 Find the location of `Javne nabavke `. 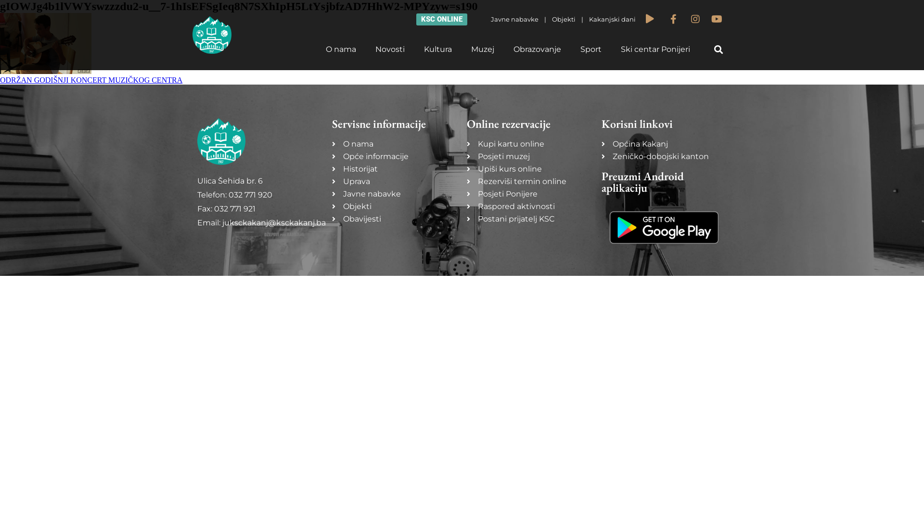

Javne nabavke  is located at coordinates (515, 19).